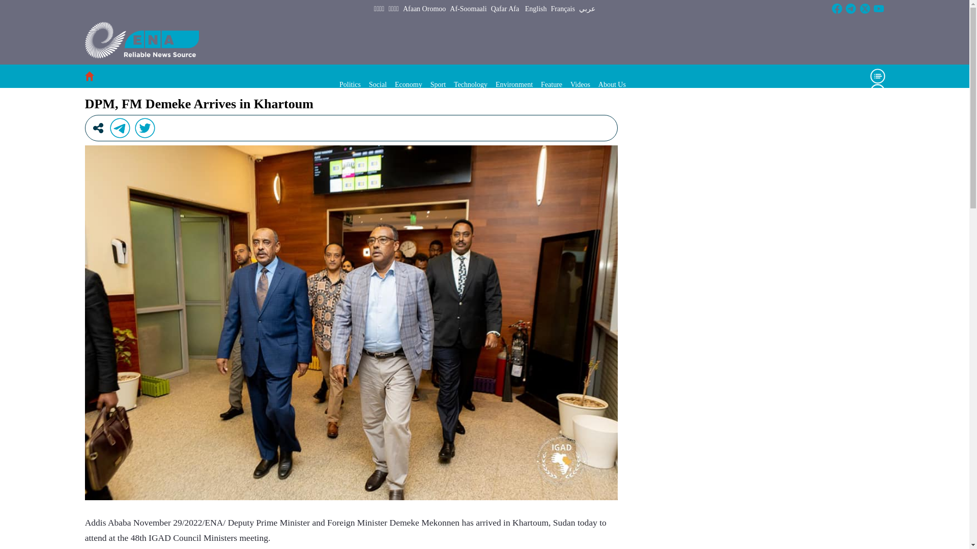 The height and width of the screenshot is (549, 977). Describe the element at coordinates (378, 84) in the screenshot. I see `Social` at that location.